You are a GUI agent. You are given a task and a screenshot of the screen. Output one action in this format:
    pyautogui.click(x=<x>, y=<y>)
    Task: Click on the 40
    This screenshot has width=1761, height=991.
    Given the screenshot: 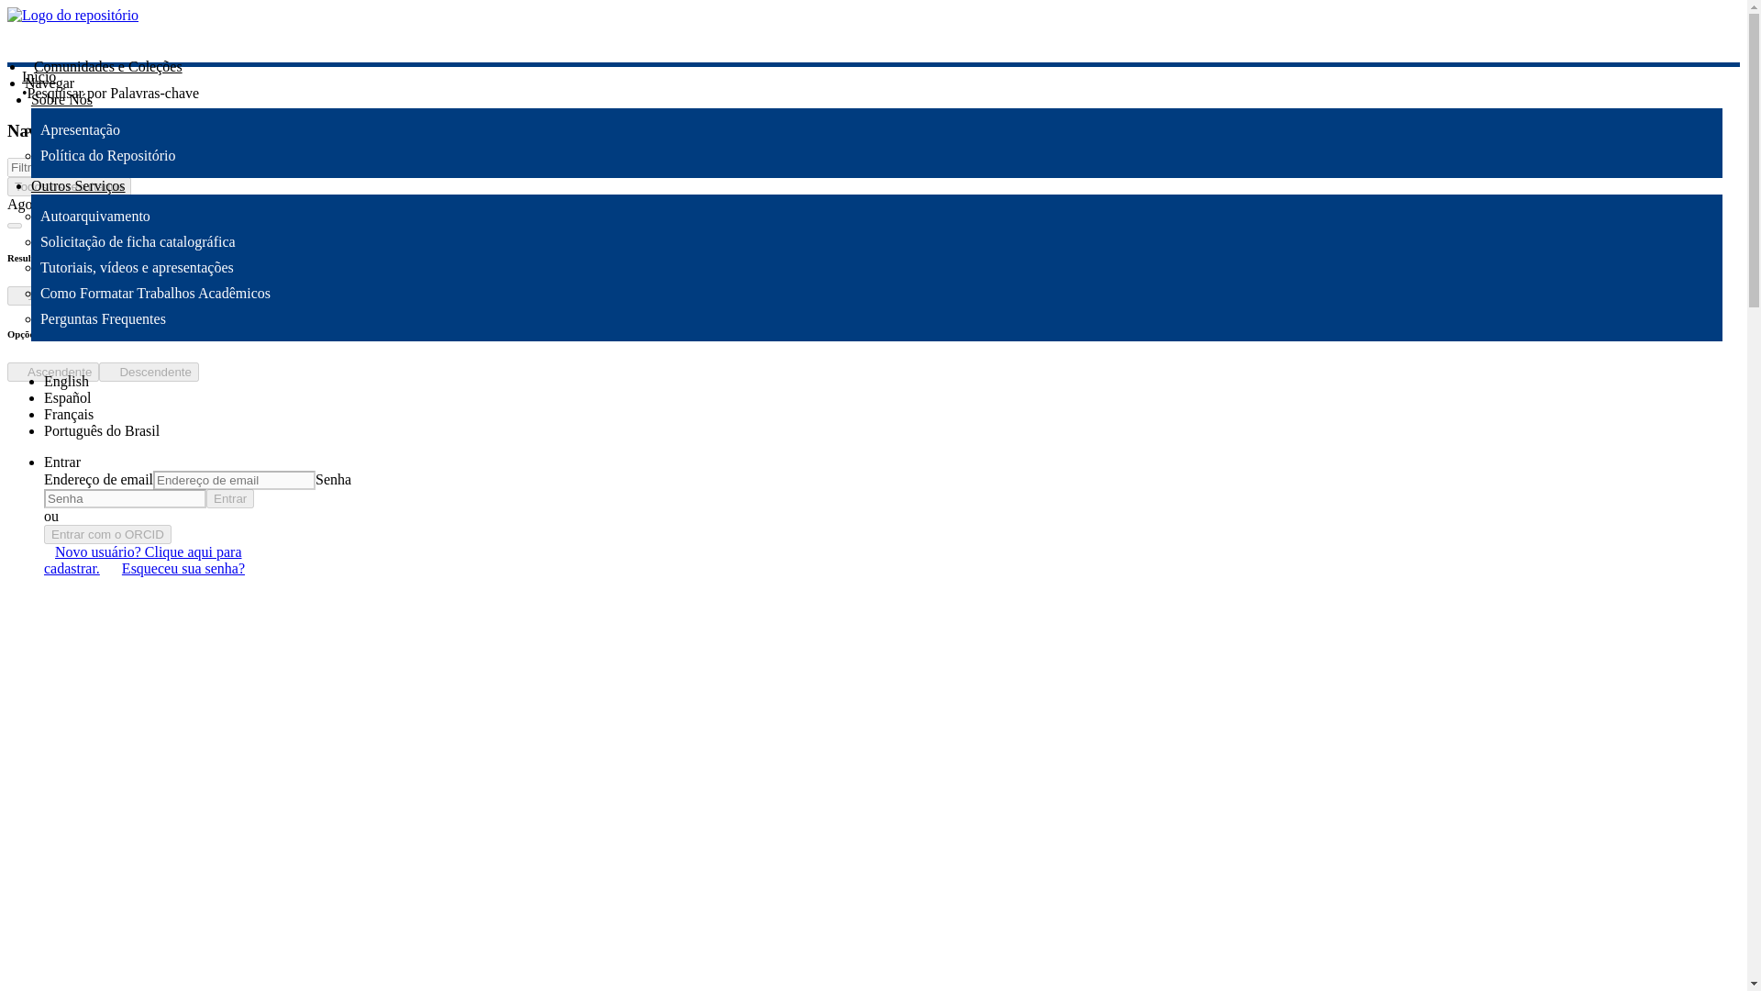 What is the action you would take?
    pyautogui.click(x=178, y=295)
    